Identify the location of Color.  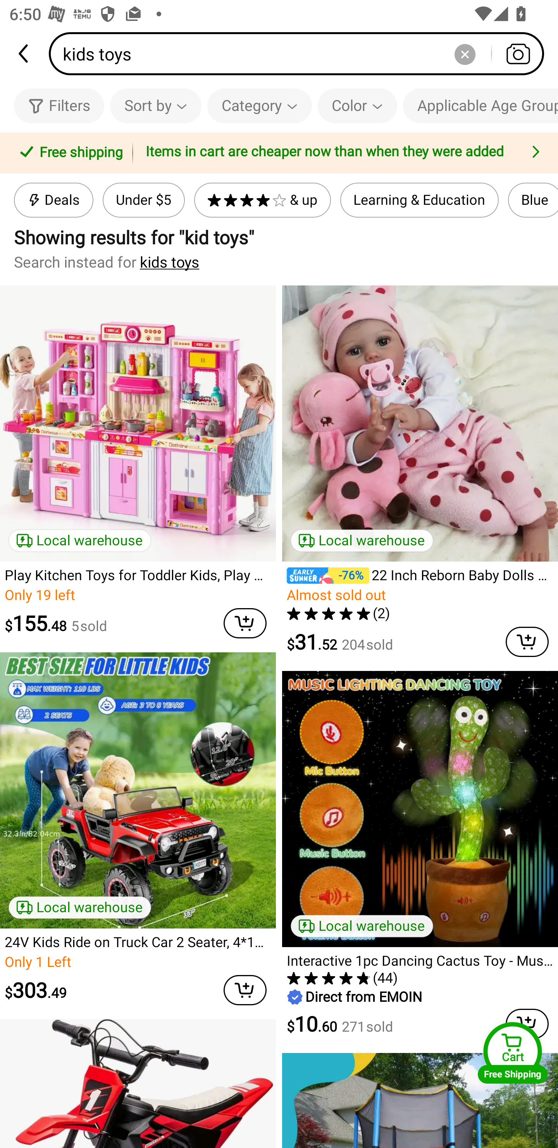
(357, 105).